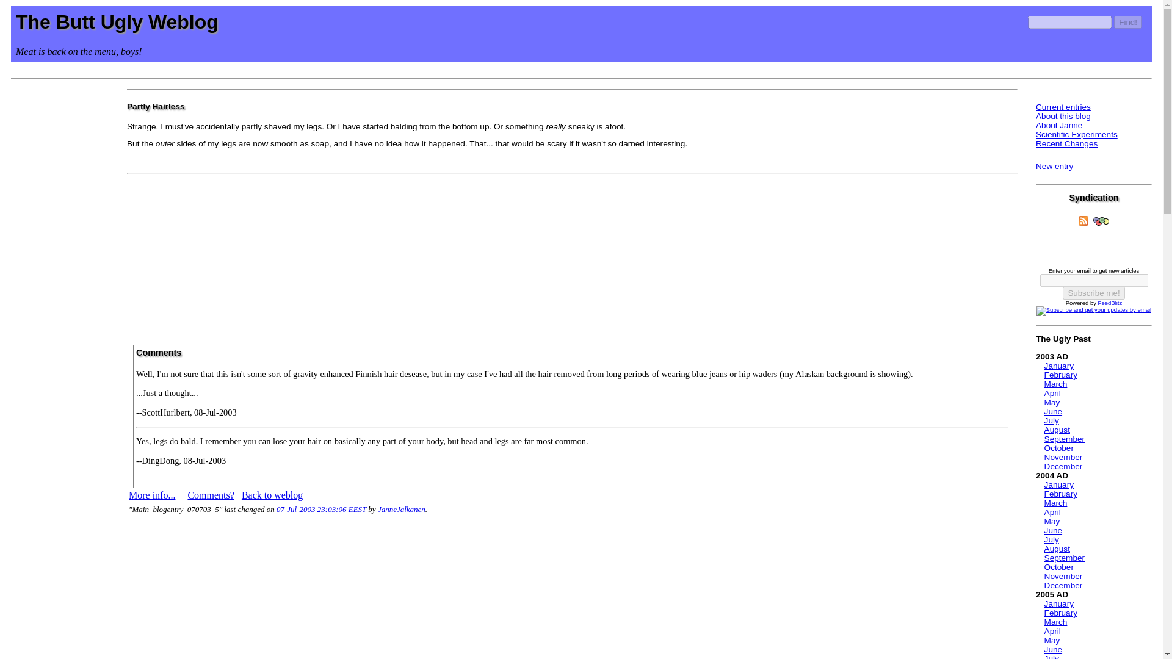  What do you see at coordinates (1052, 411) in the screenshot?
I see `June` at bounding box center [1052, 411].